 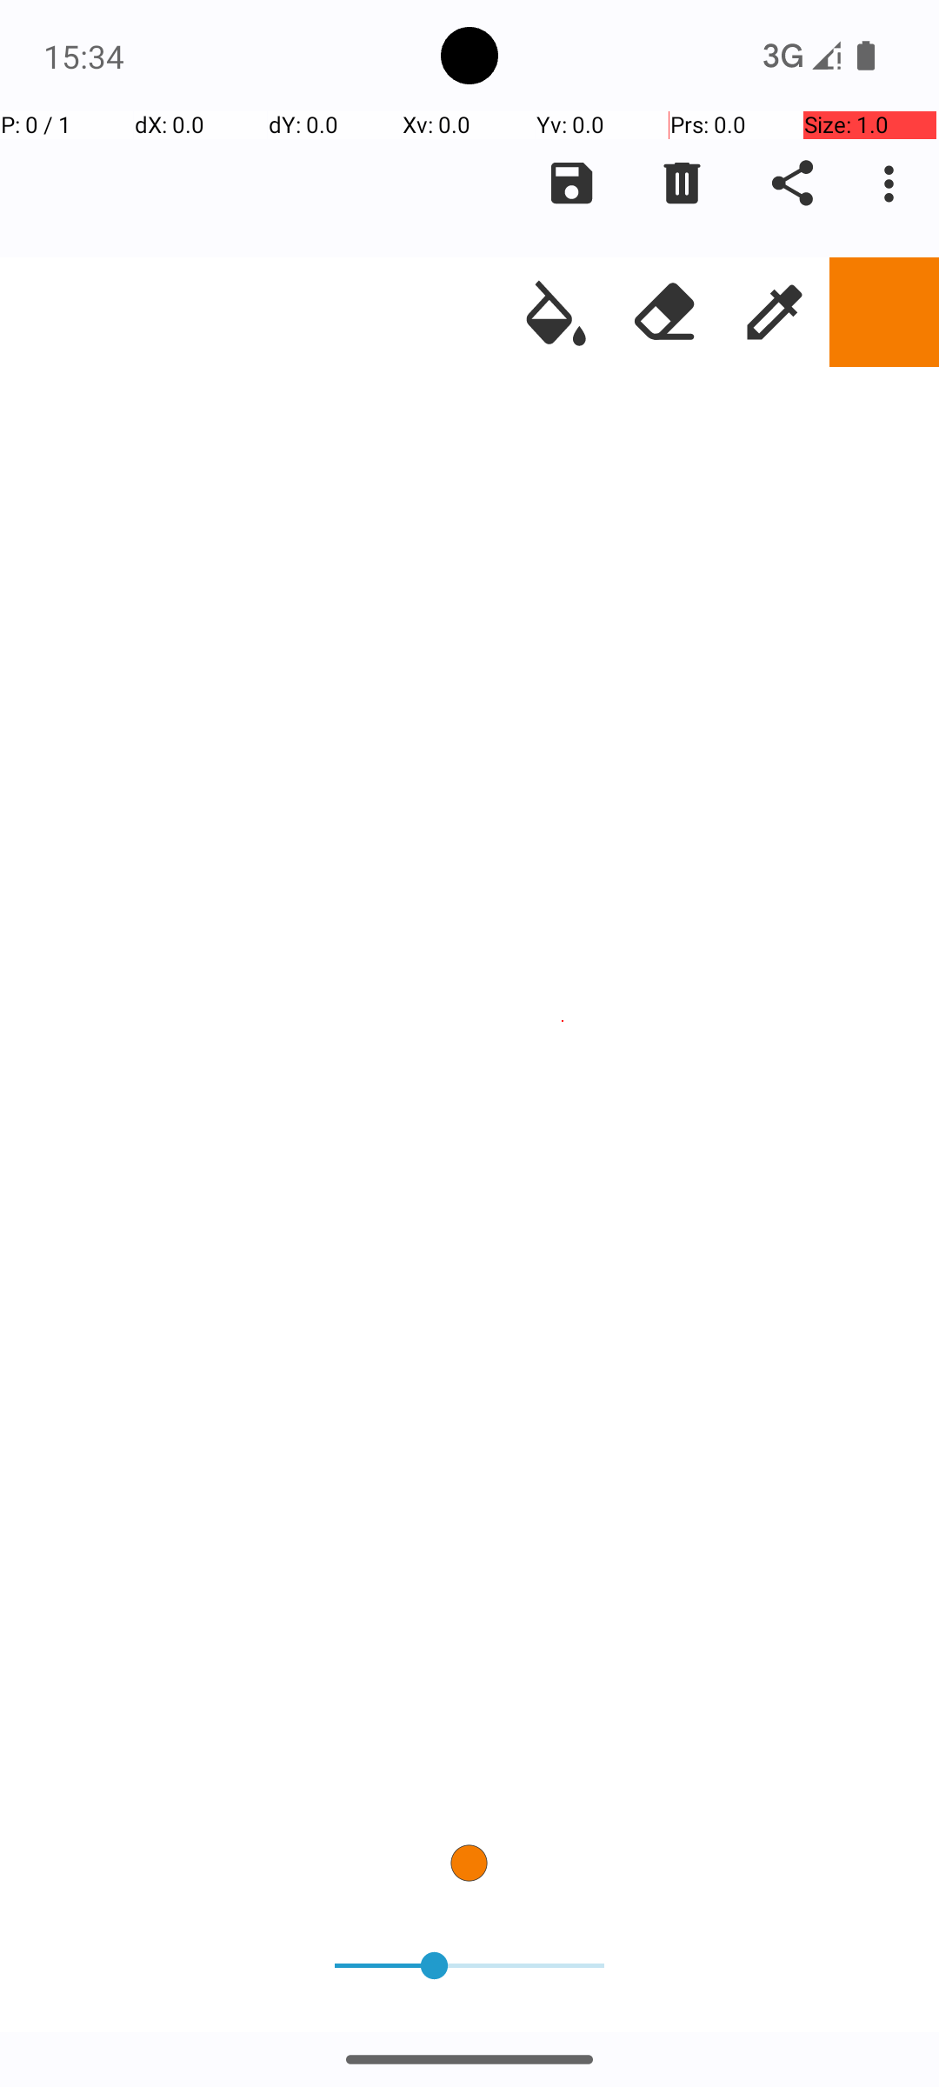 I want to click on Eraser, so click(x=665, y=312).